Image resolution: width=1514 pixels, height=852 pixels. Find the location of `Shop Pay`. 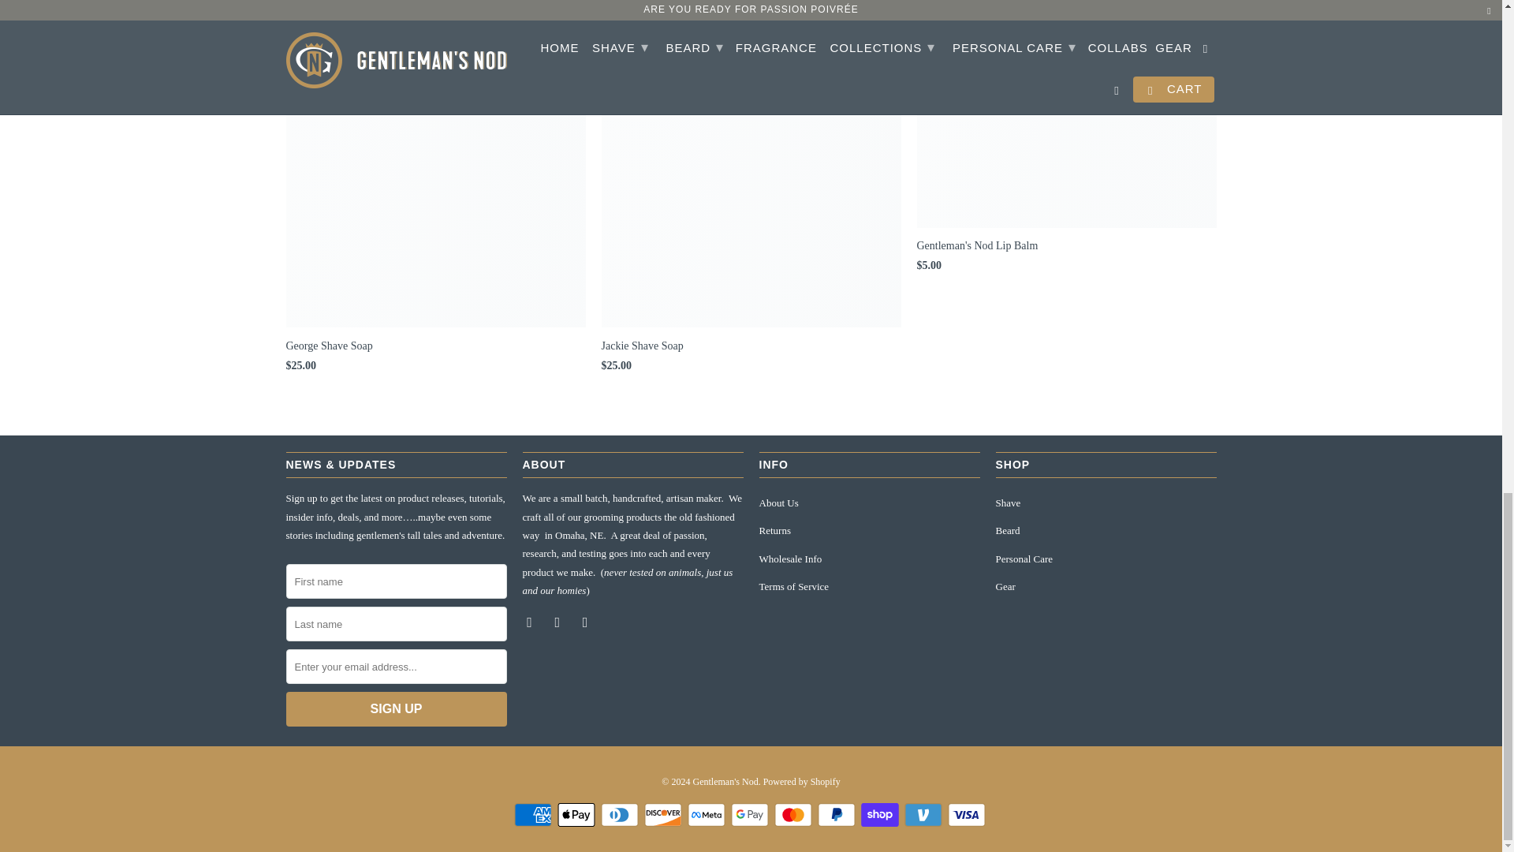

Shop Pay is located at coordinates (882, 814).